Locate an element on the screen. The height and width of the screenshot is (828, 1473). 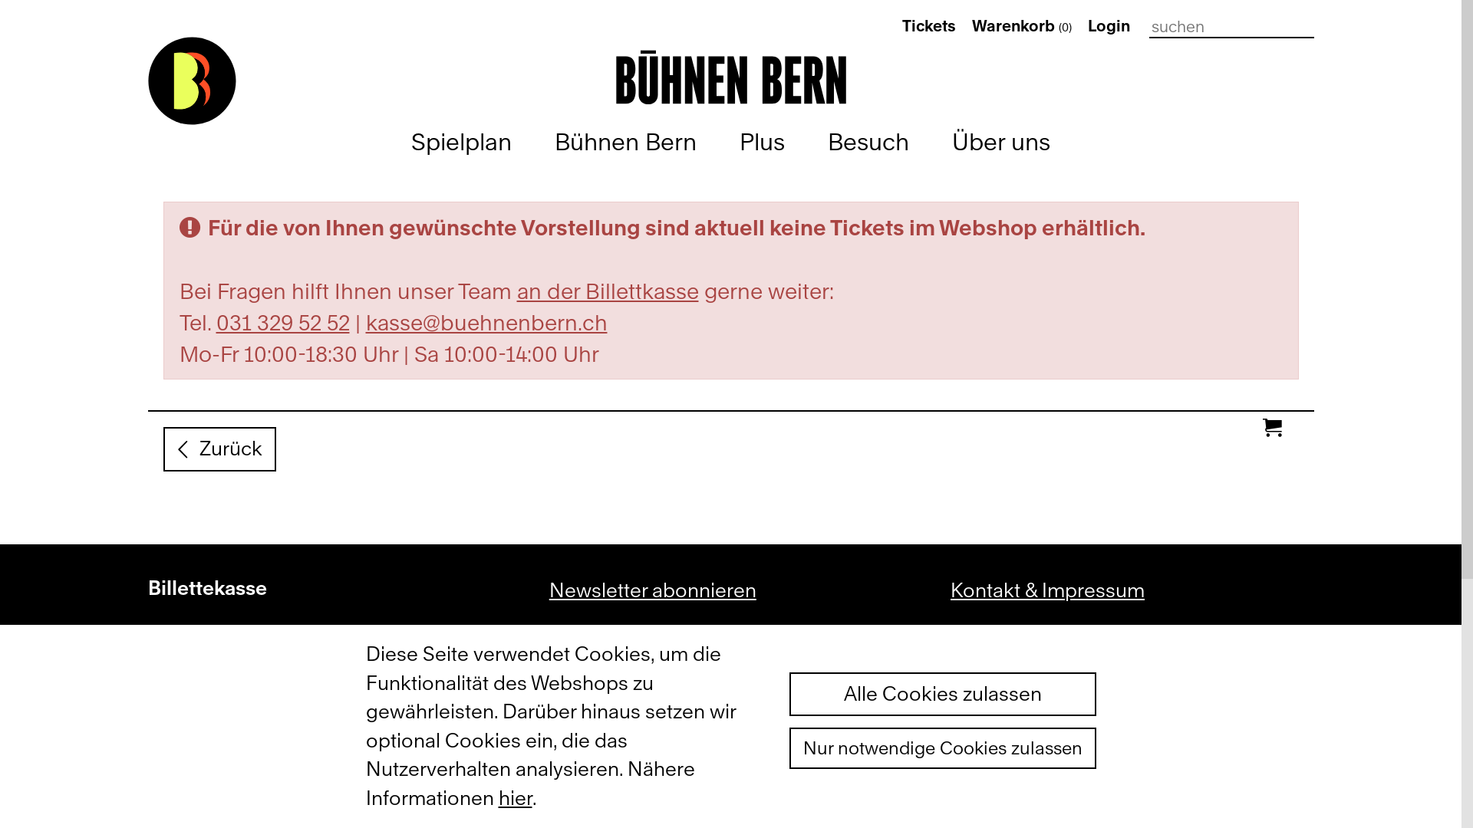
Spielplan is located at coordinates (462, 143).